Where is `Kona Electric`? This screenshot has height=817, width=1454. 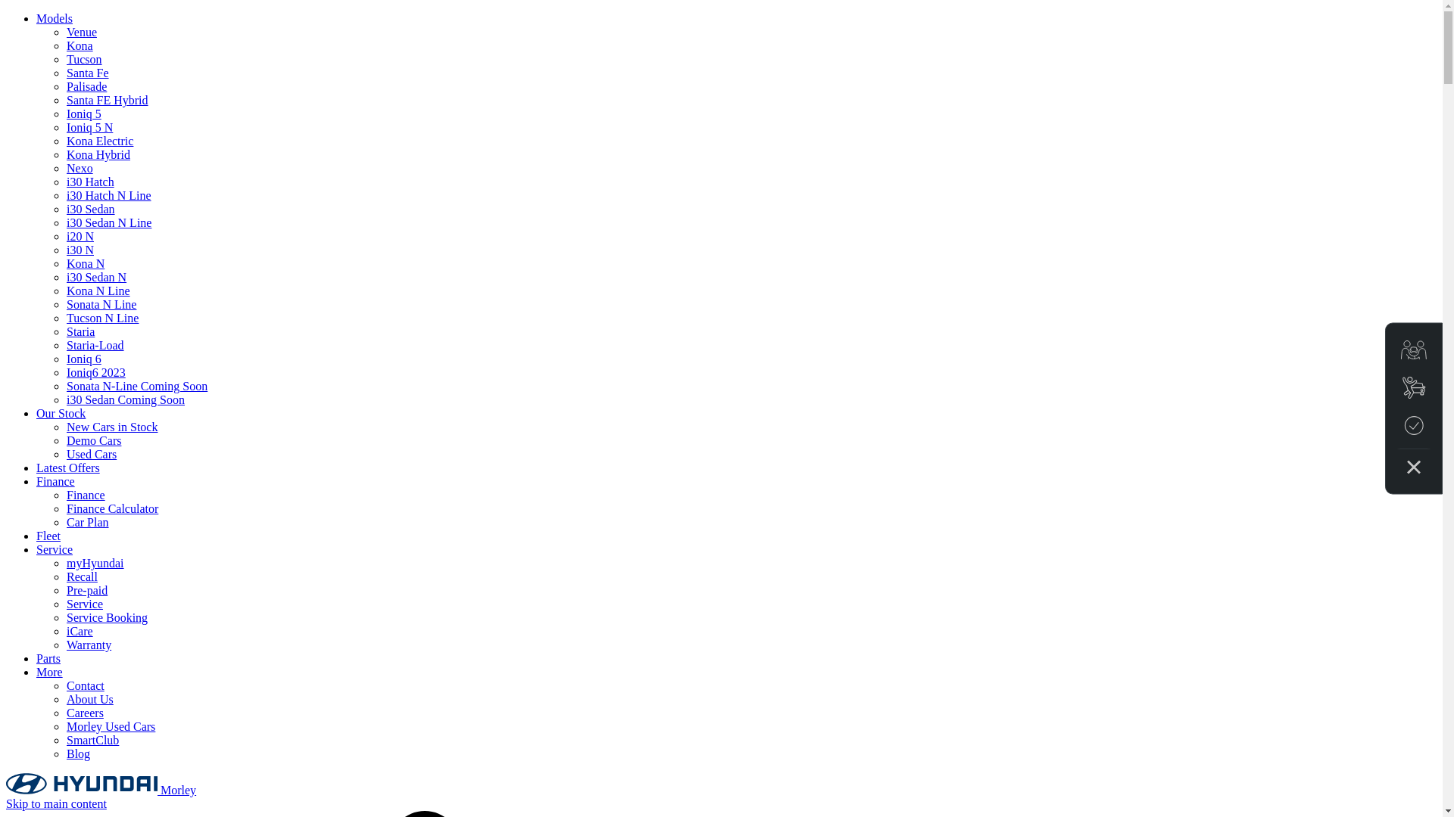
Kona Electric is located at coordinates (100, 141).